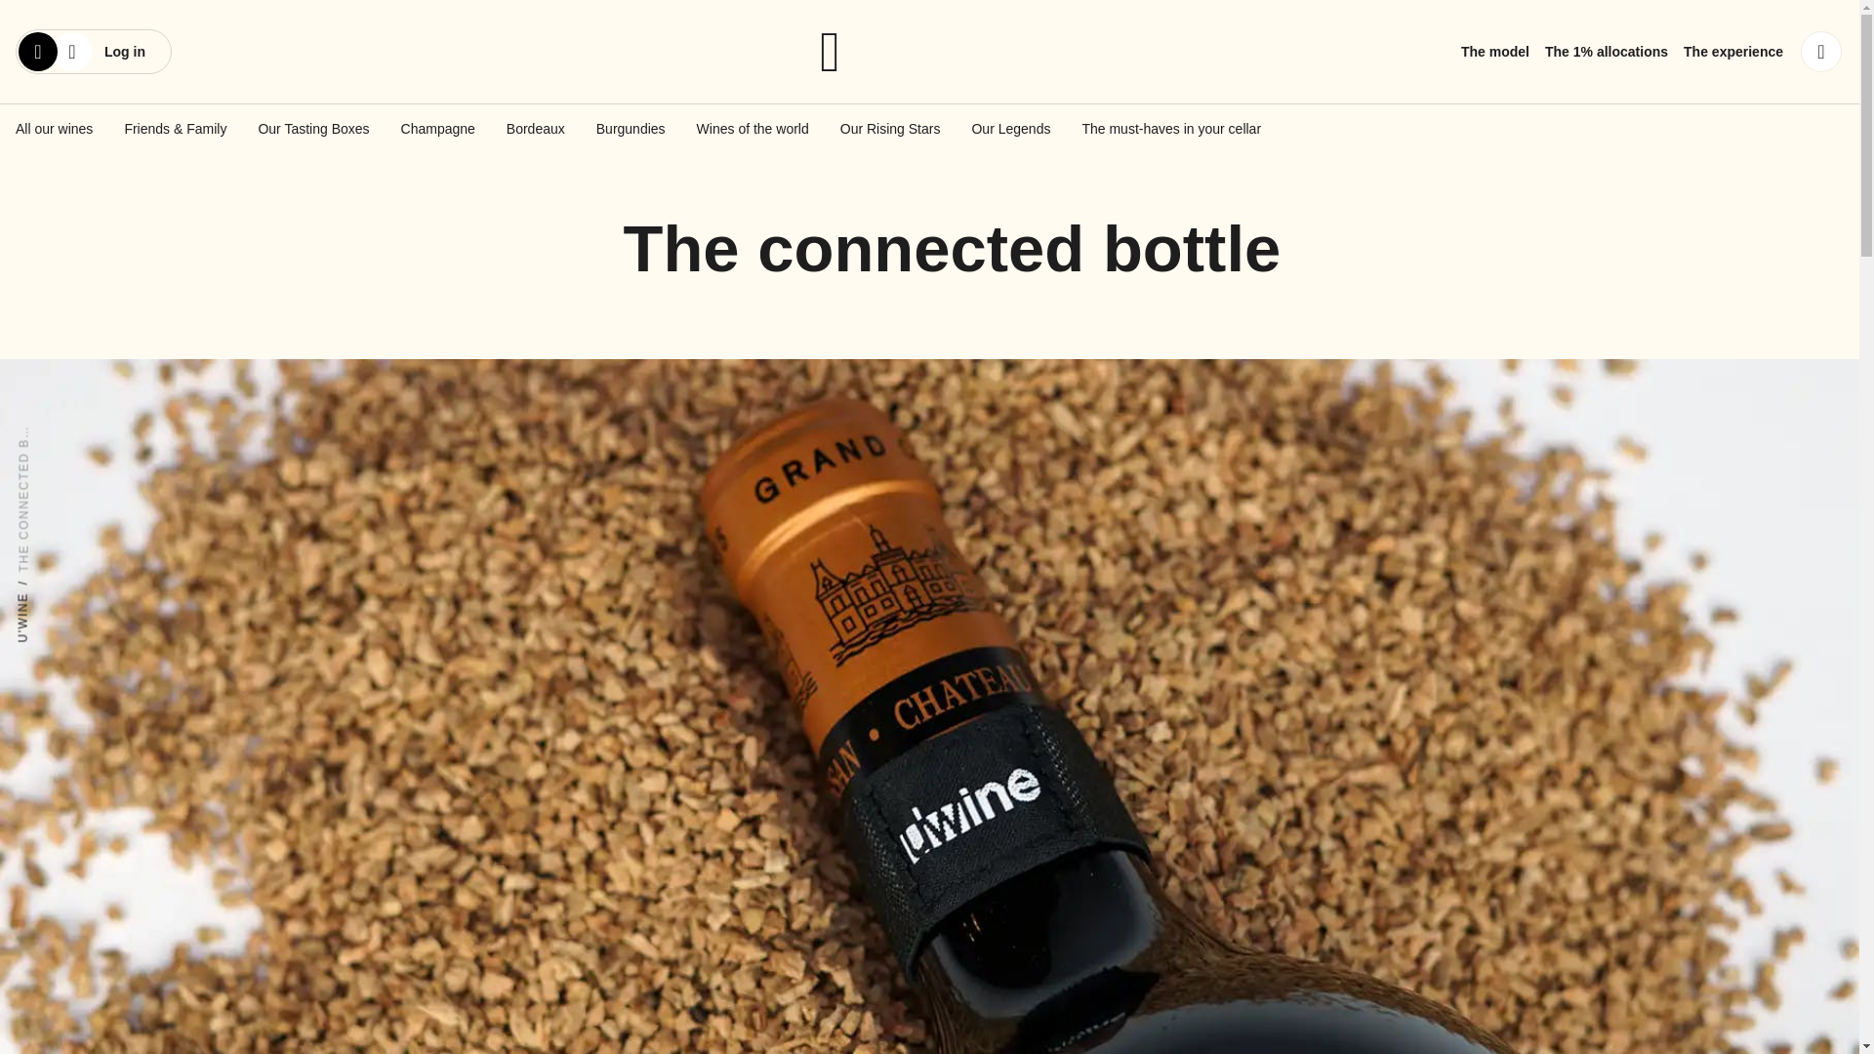 This screenshot has height=1054, width=1874. What do you see at coordinates (1495, 51) in the screenshot?
I see `The model` at bounding box center [1495, 51].